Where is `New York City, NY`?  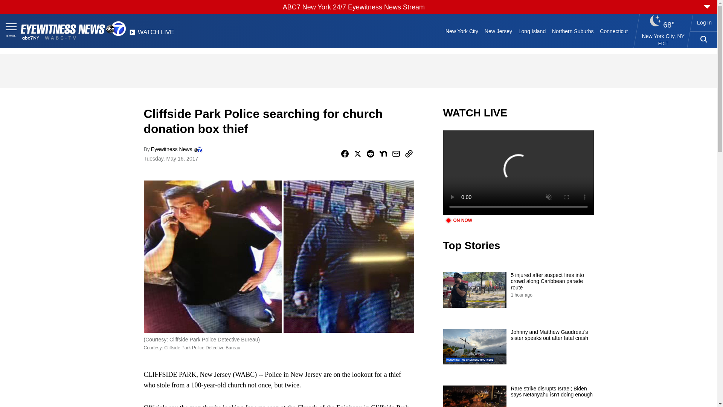 New York City, NY is located at coordinates (663, 36).